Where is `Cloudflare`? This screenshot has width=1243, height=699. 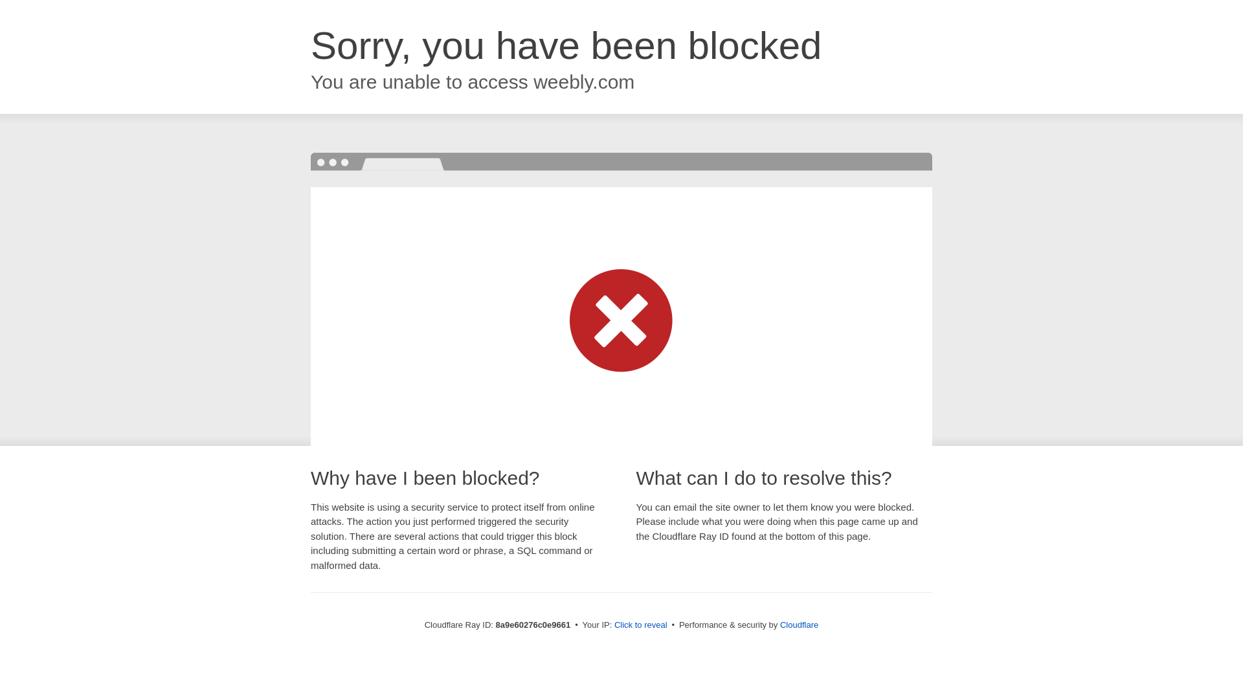 Cloudflare is located at coordinates (799, 625).